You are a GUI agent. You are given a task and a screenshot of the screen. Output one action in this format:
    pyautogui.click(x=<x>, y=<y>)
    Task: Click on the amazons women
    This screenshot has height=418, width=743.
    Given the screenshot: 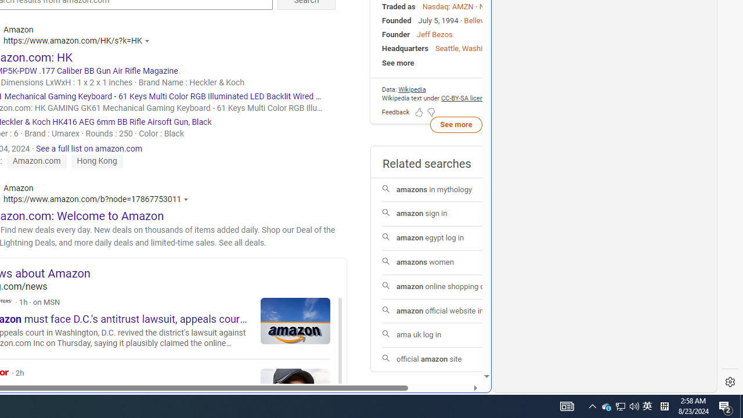 What is the action you would take?
    pyautogui.click(x=456, y=262)
    